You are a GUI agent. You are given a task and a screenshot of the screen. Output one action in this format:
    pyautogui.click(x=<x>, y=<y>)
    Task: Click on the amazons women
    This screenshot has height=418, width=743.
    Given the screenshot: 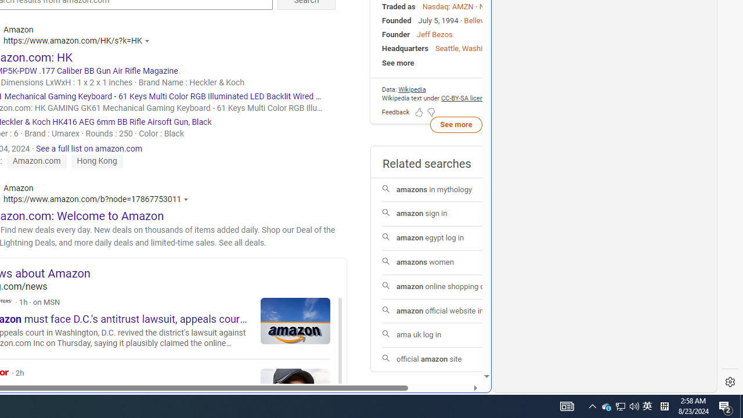 What is the action you would take?
    pyautogui.click(x=456, y=262)
    